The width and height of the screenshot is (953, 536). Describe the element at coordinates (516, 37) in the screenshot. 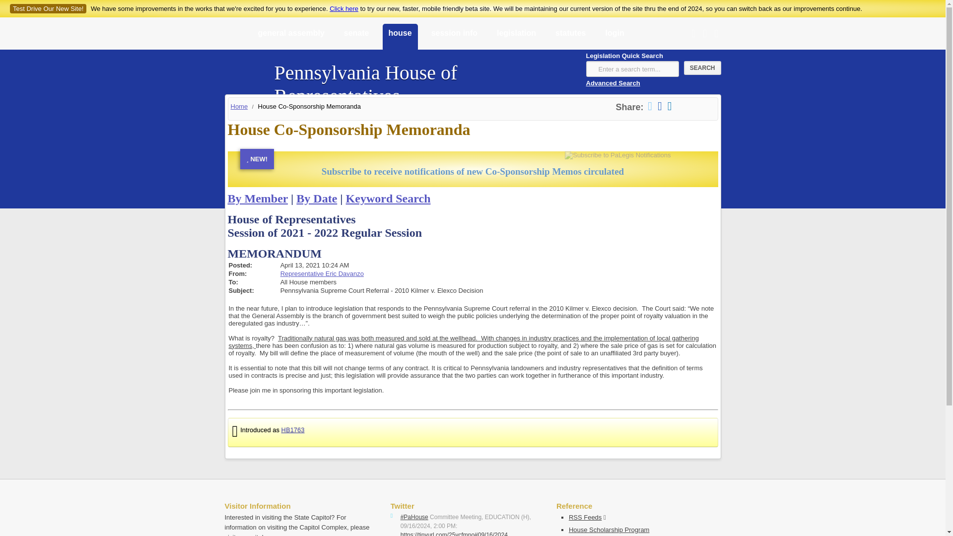

I see `legislation` at that location.